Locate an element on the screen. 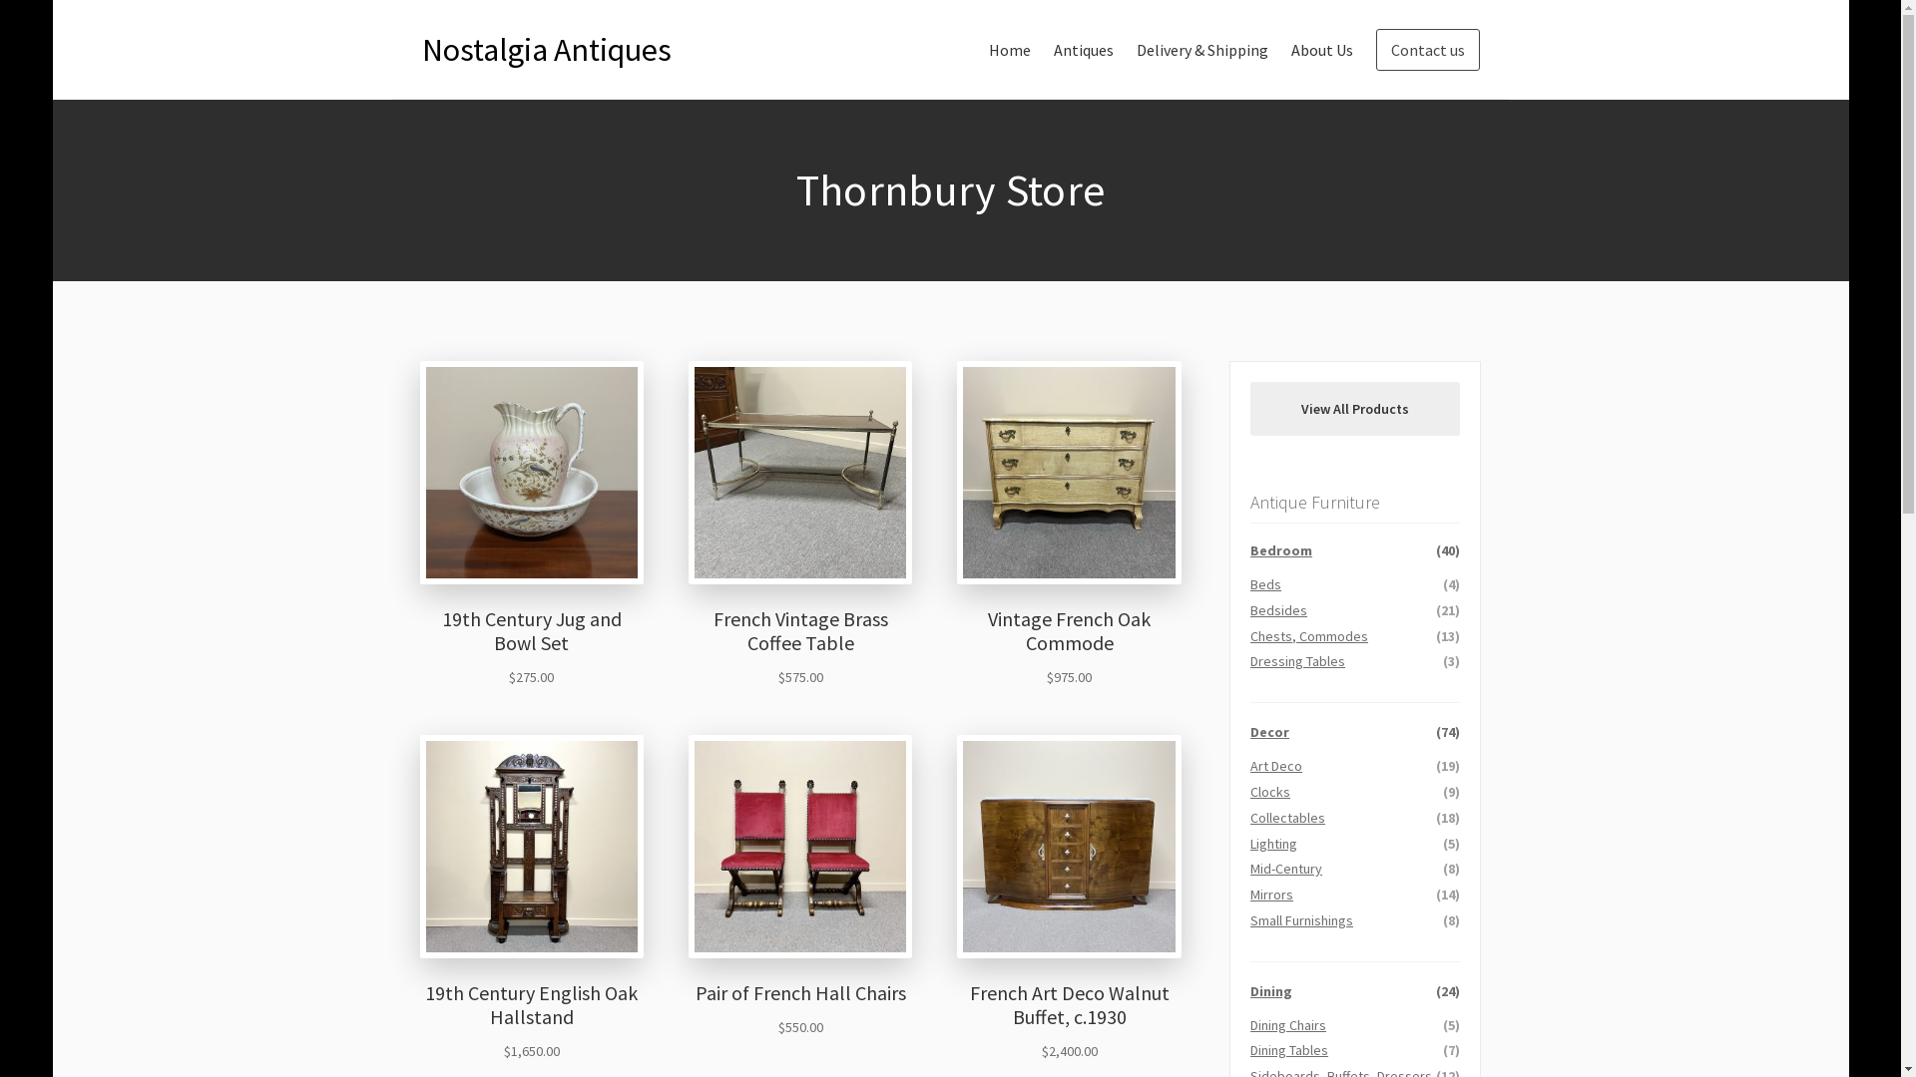 The width and height of the screenshot is (1916, 1077). 19th Century Jug and Bowl Set
$275.00 is located at coordinates (533, 525).